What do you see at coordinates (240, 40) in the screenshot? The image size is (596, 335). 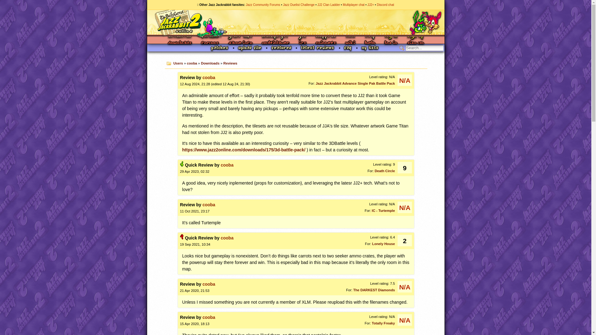 I see `Game Info` at bounding box center [240, 40].